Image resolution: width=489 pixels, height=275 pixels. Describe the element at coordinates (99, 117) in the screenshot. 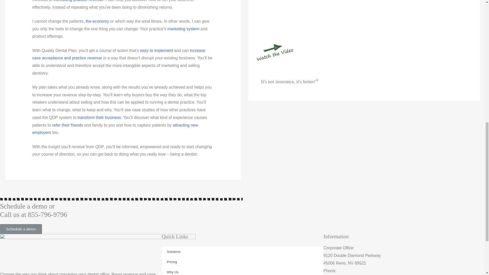

I see `What Doctors are Saying about Quality Dental Plan` at that location.